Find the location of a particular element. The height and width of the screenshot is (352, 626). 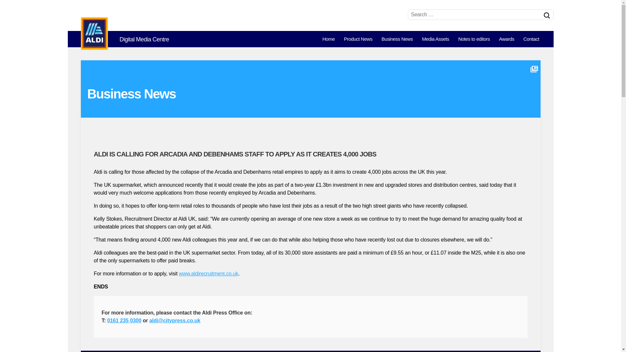

Business News is located at coordinates (397, 39).